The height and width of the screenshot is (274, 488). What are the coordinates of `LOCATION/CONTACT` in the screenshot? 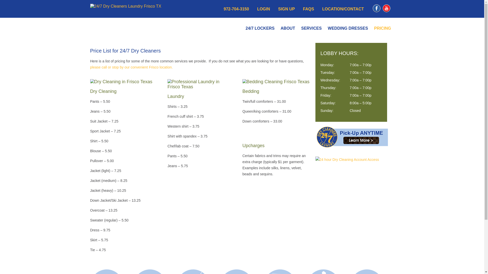 It's located at (343, 9).